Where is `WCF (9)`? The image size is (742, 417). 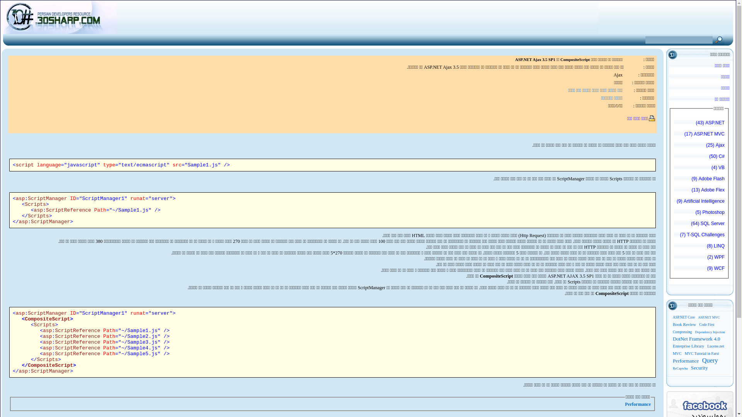
WCF (9) is located at coordinates (699, 270).